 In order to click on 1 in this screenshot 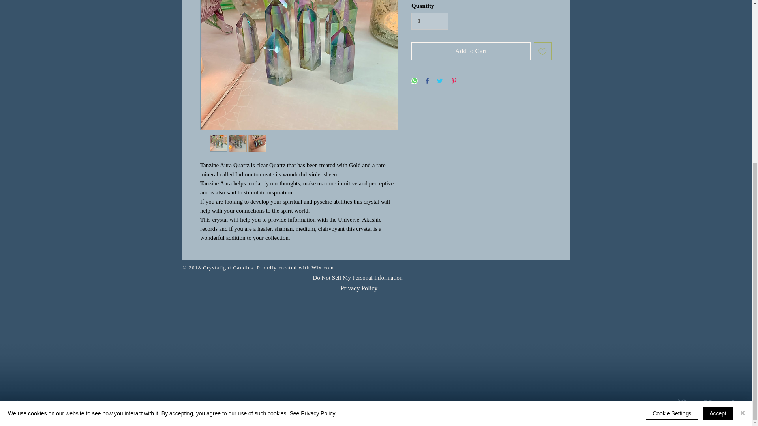, I will do `click(430, 21)`.